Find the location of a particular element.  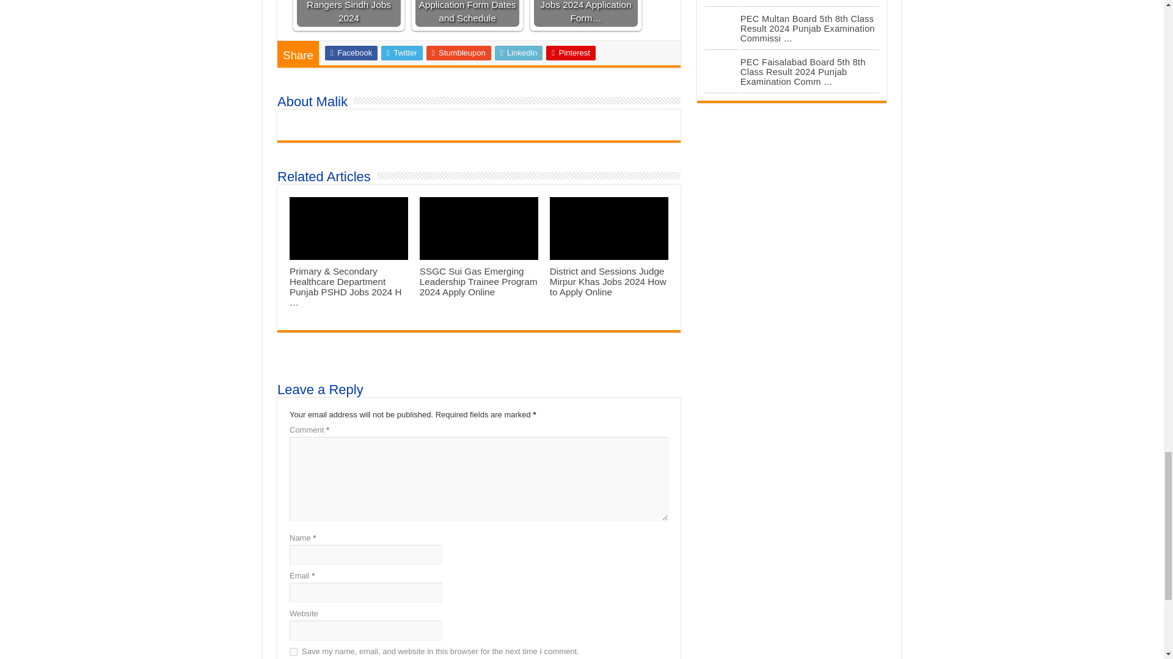

LinkedIn is located at coordinates (519, 52).